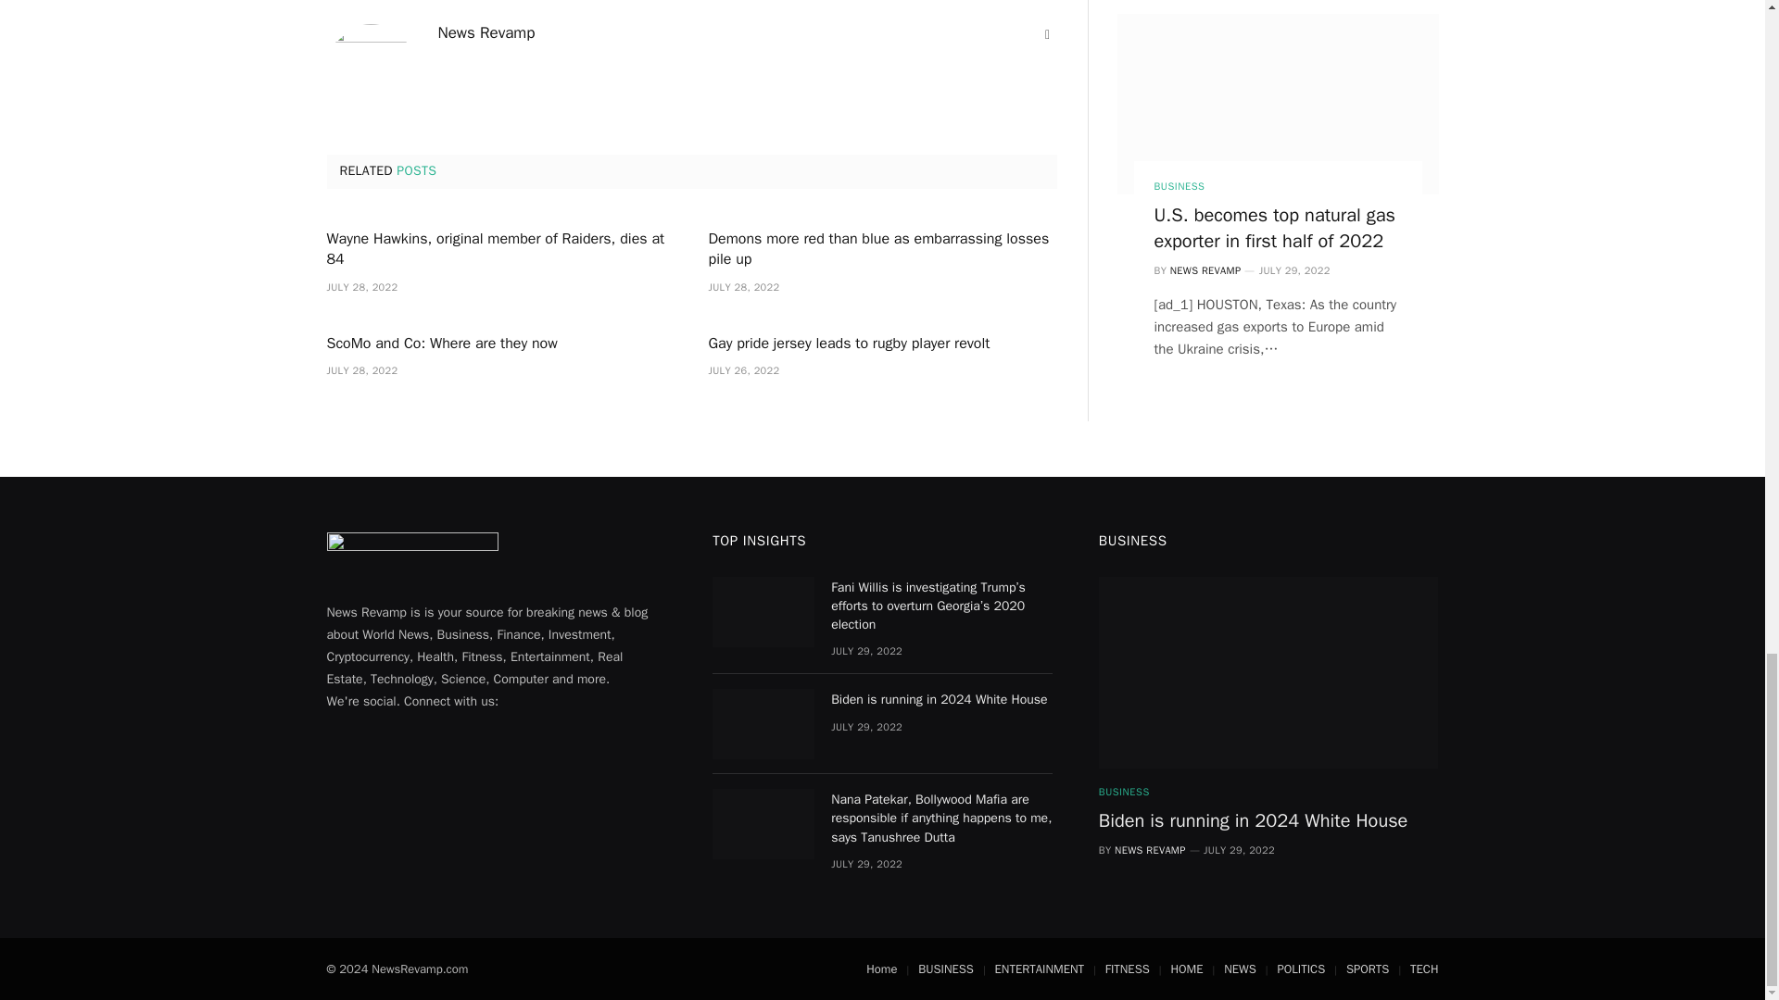 The width and height of the screenshot is (1779, 1000). Describe the element at coordinates (499, 250) in the screenshot. I see `Wayne Hawkins, original member of Raiders, dies at 84` at that location.